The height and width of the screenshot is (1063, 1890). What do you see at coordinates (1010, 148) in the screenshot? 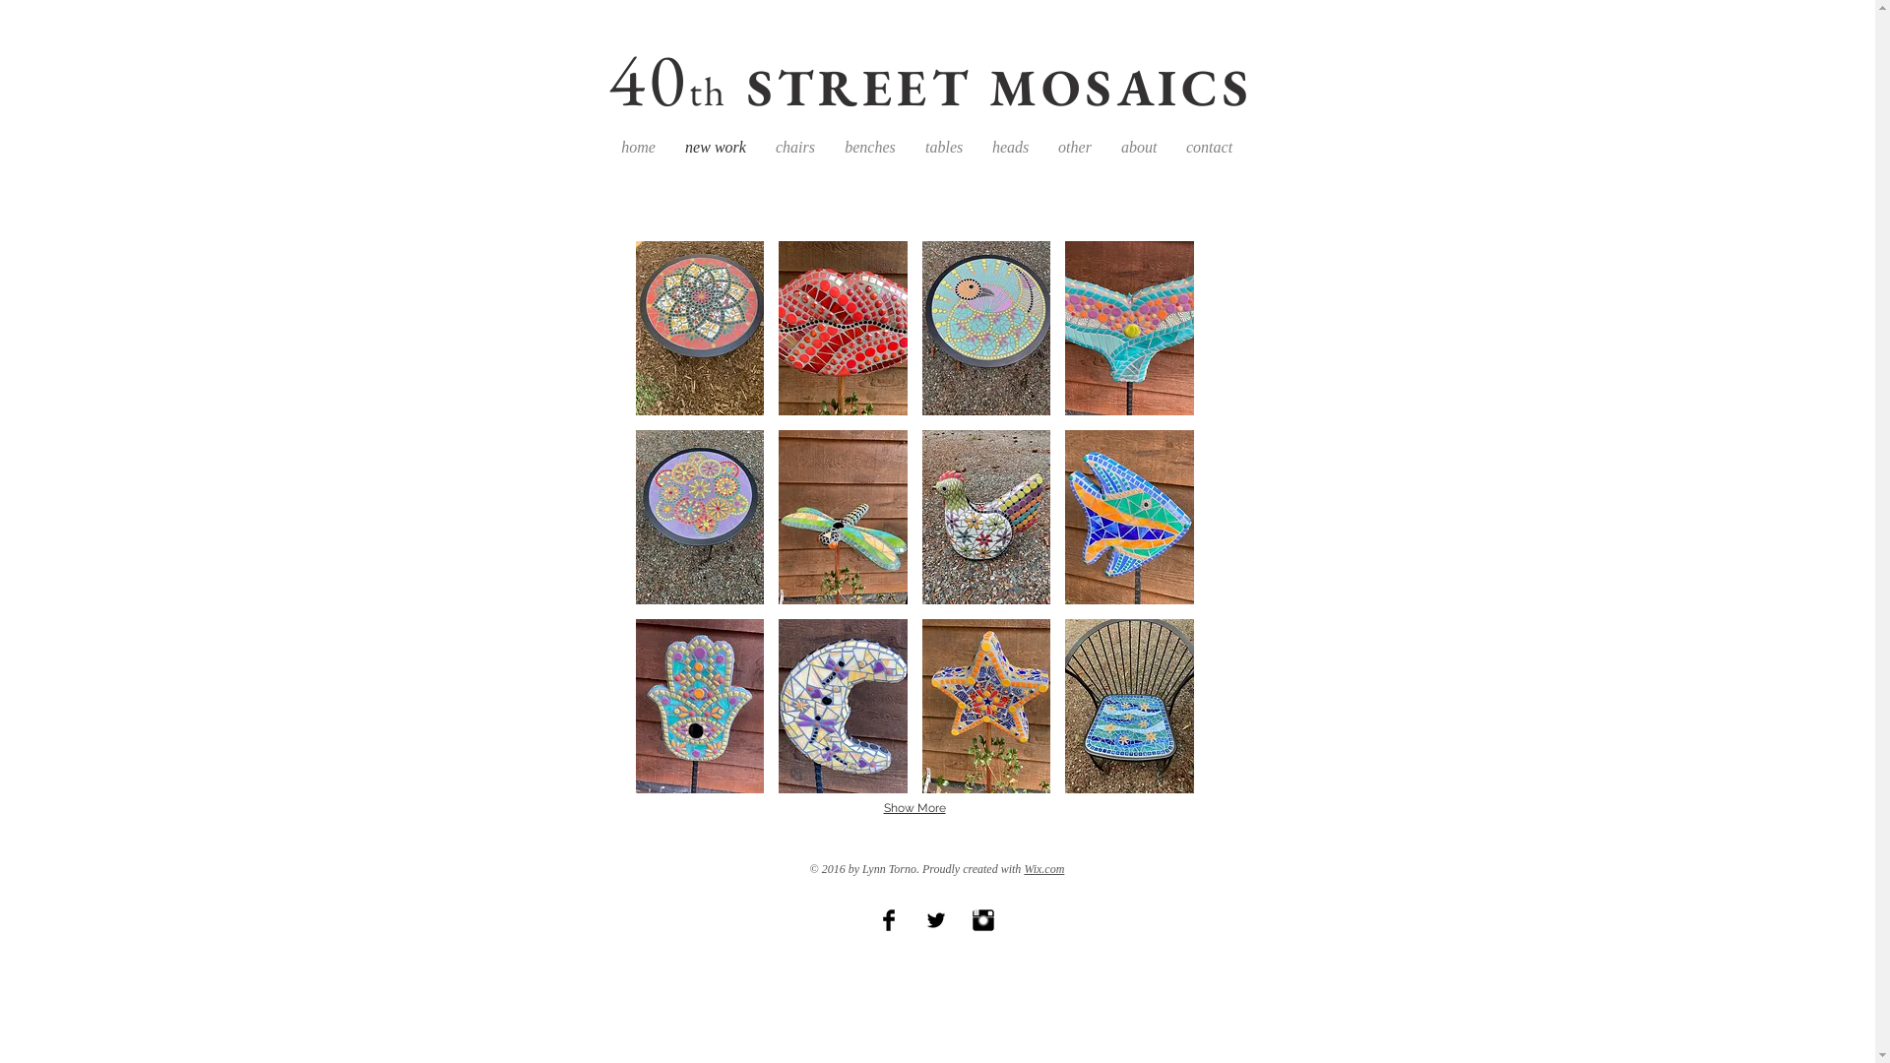
I see `heads` at bounding box center [1010, 148].